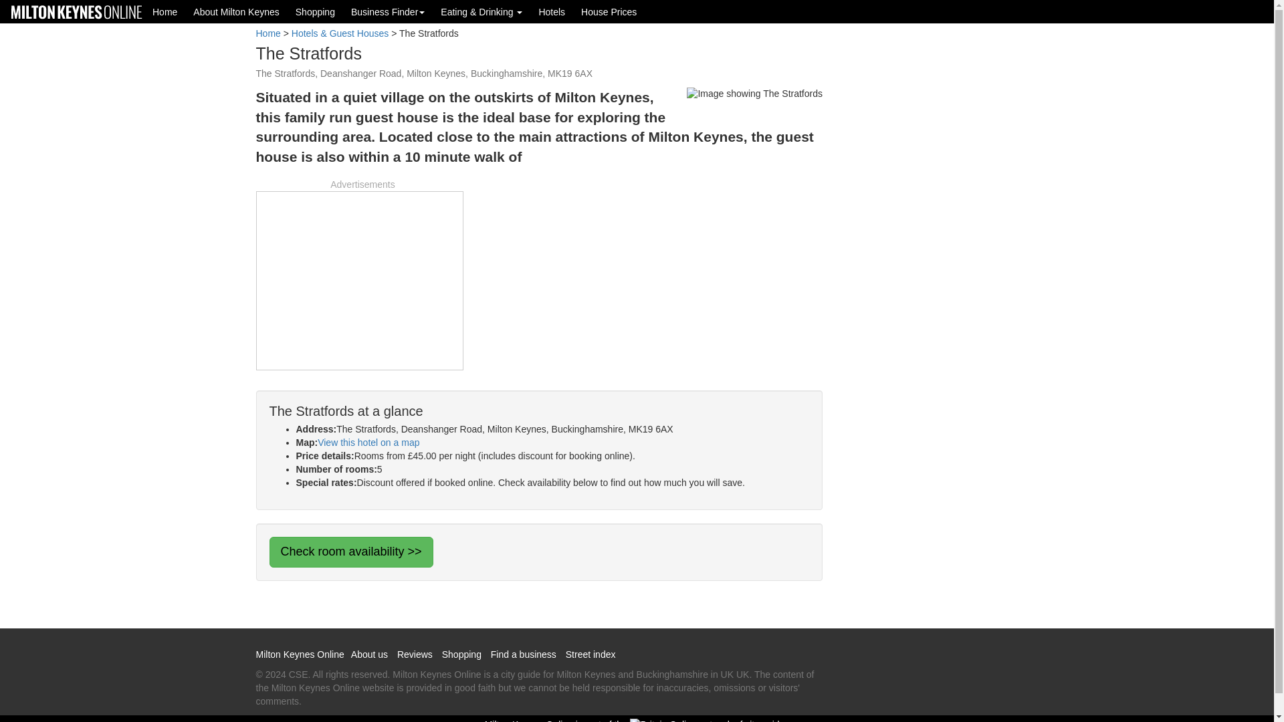 The height and width of the screenshot is (722, 1284). I want to click on Shopping, so click(315, 11).